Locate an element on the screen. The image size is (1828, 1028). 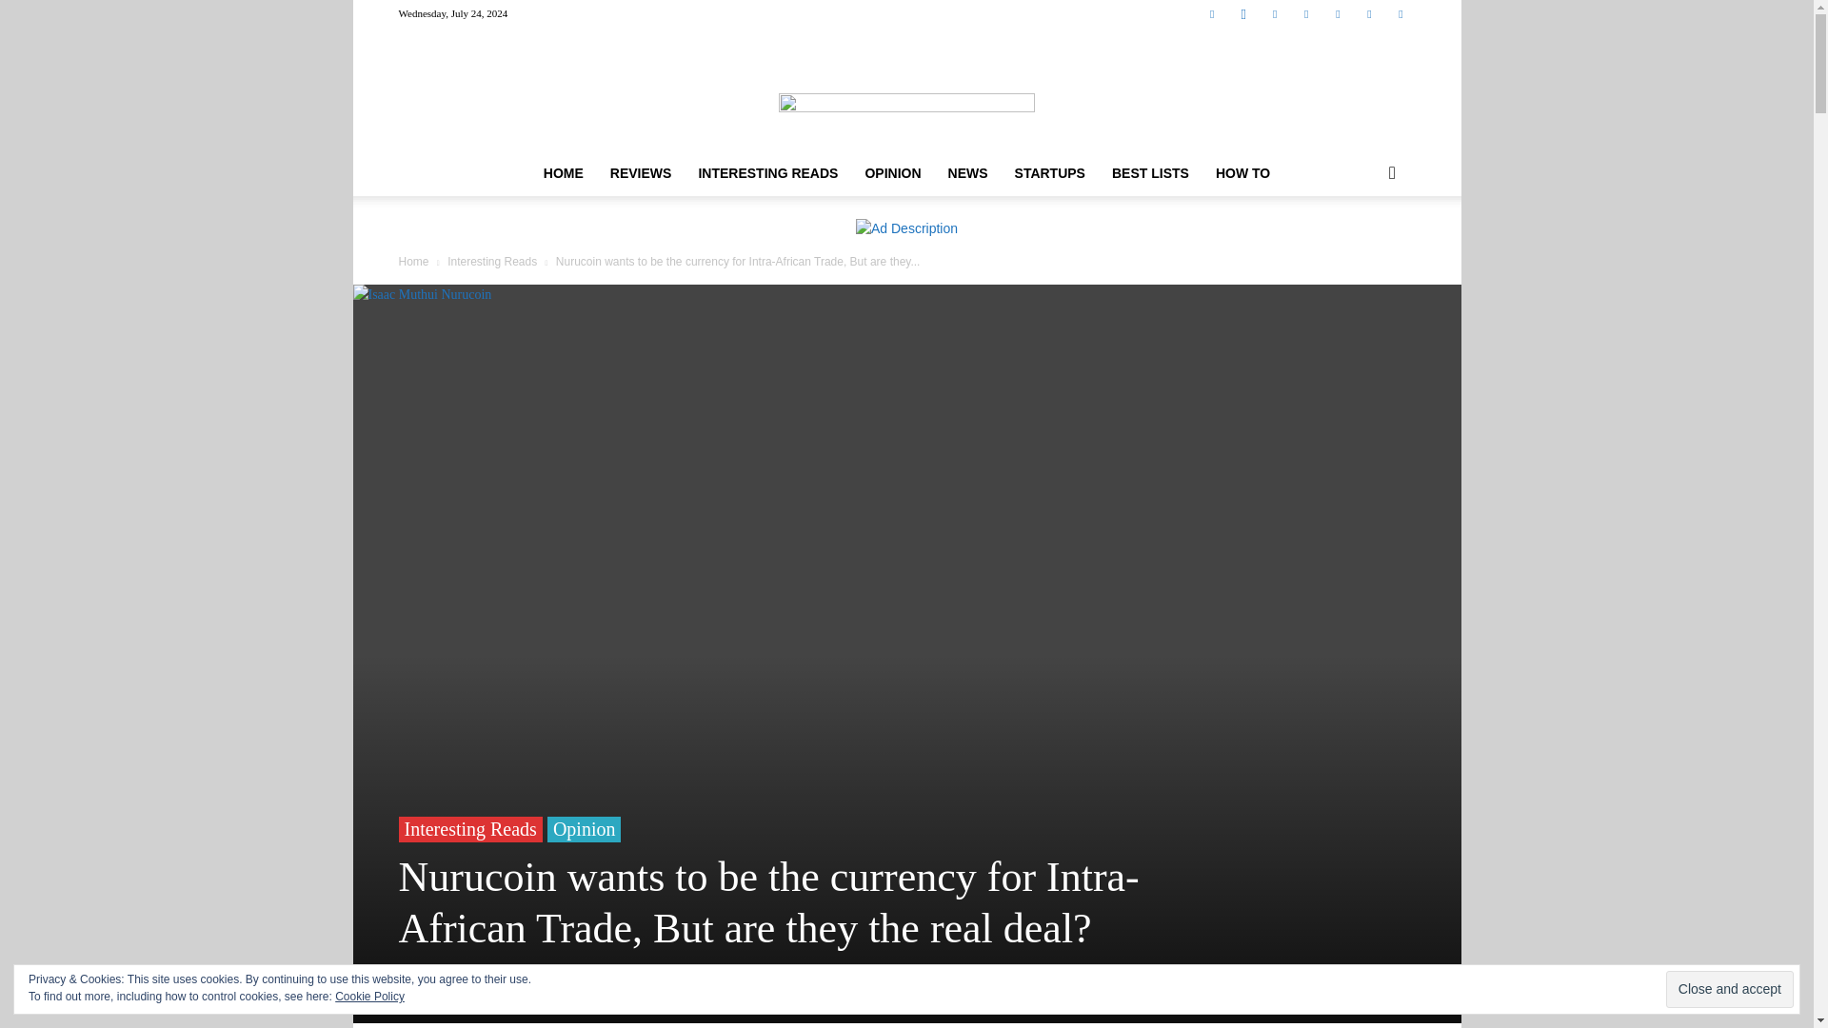
Telegram is located at coordinates (1306, 13).